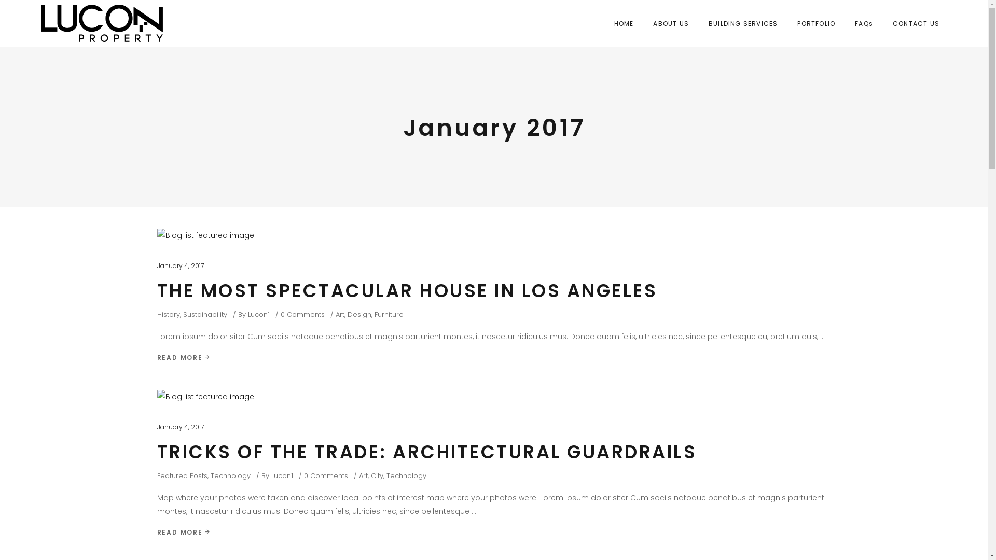  I want to click on THE MOST SPECTACULAR HOUSE IN LOS ANGELES, so click(407, 290).